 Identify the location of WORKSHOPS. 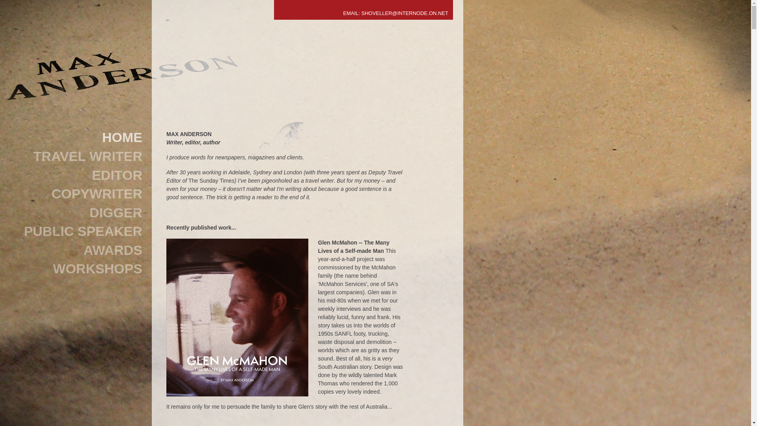
(79, 269).